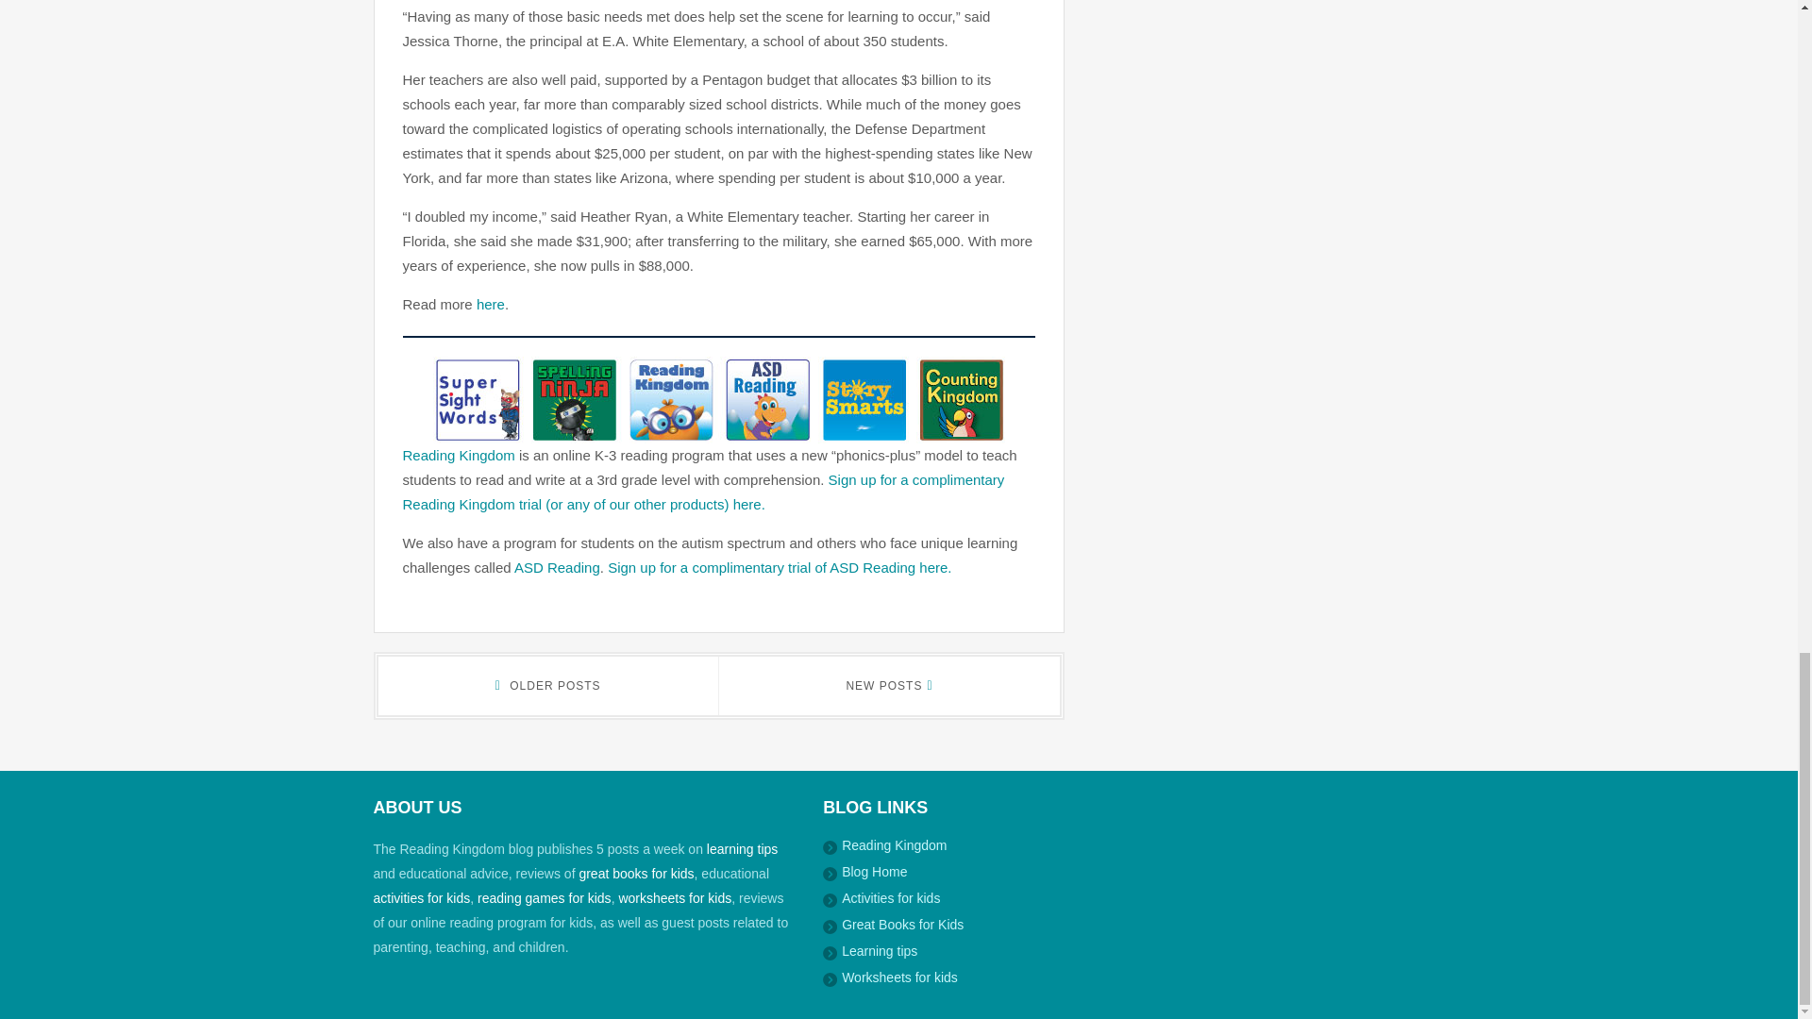 The image size is (1812, 1019). I want to click on here, so click(491, 304).